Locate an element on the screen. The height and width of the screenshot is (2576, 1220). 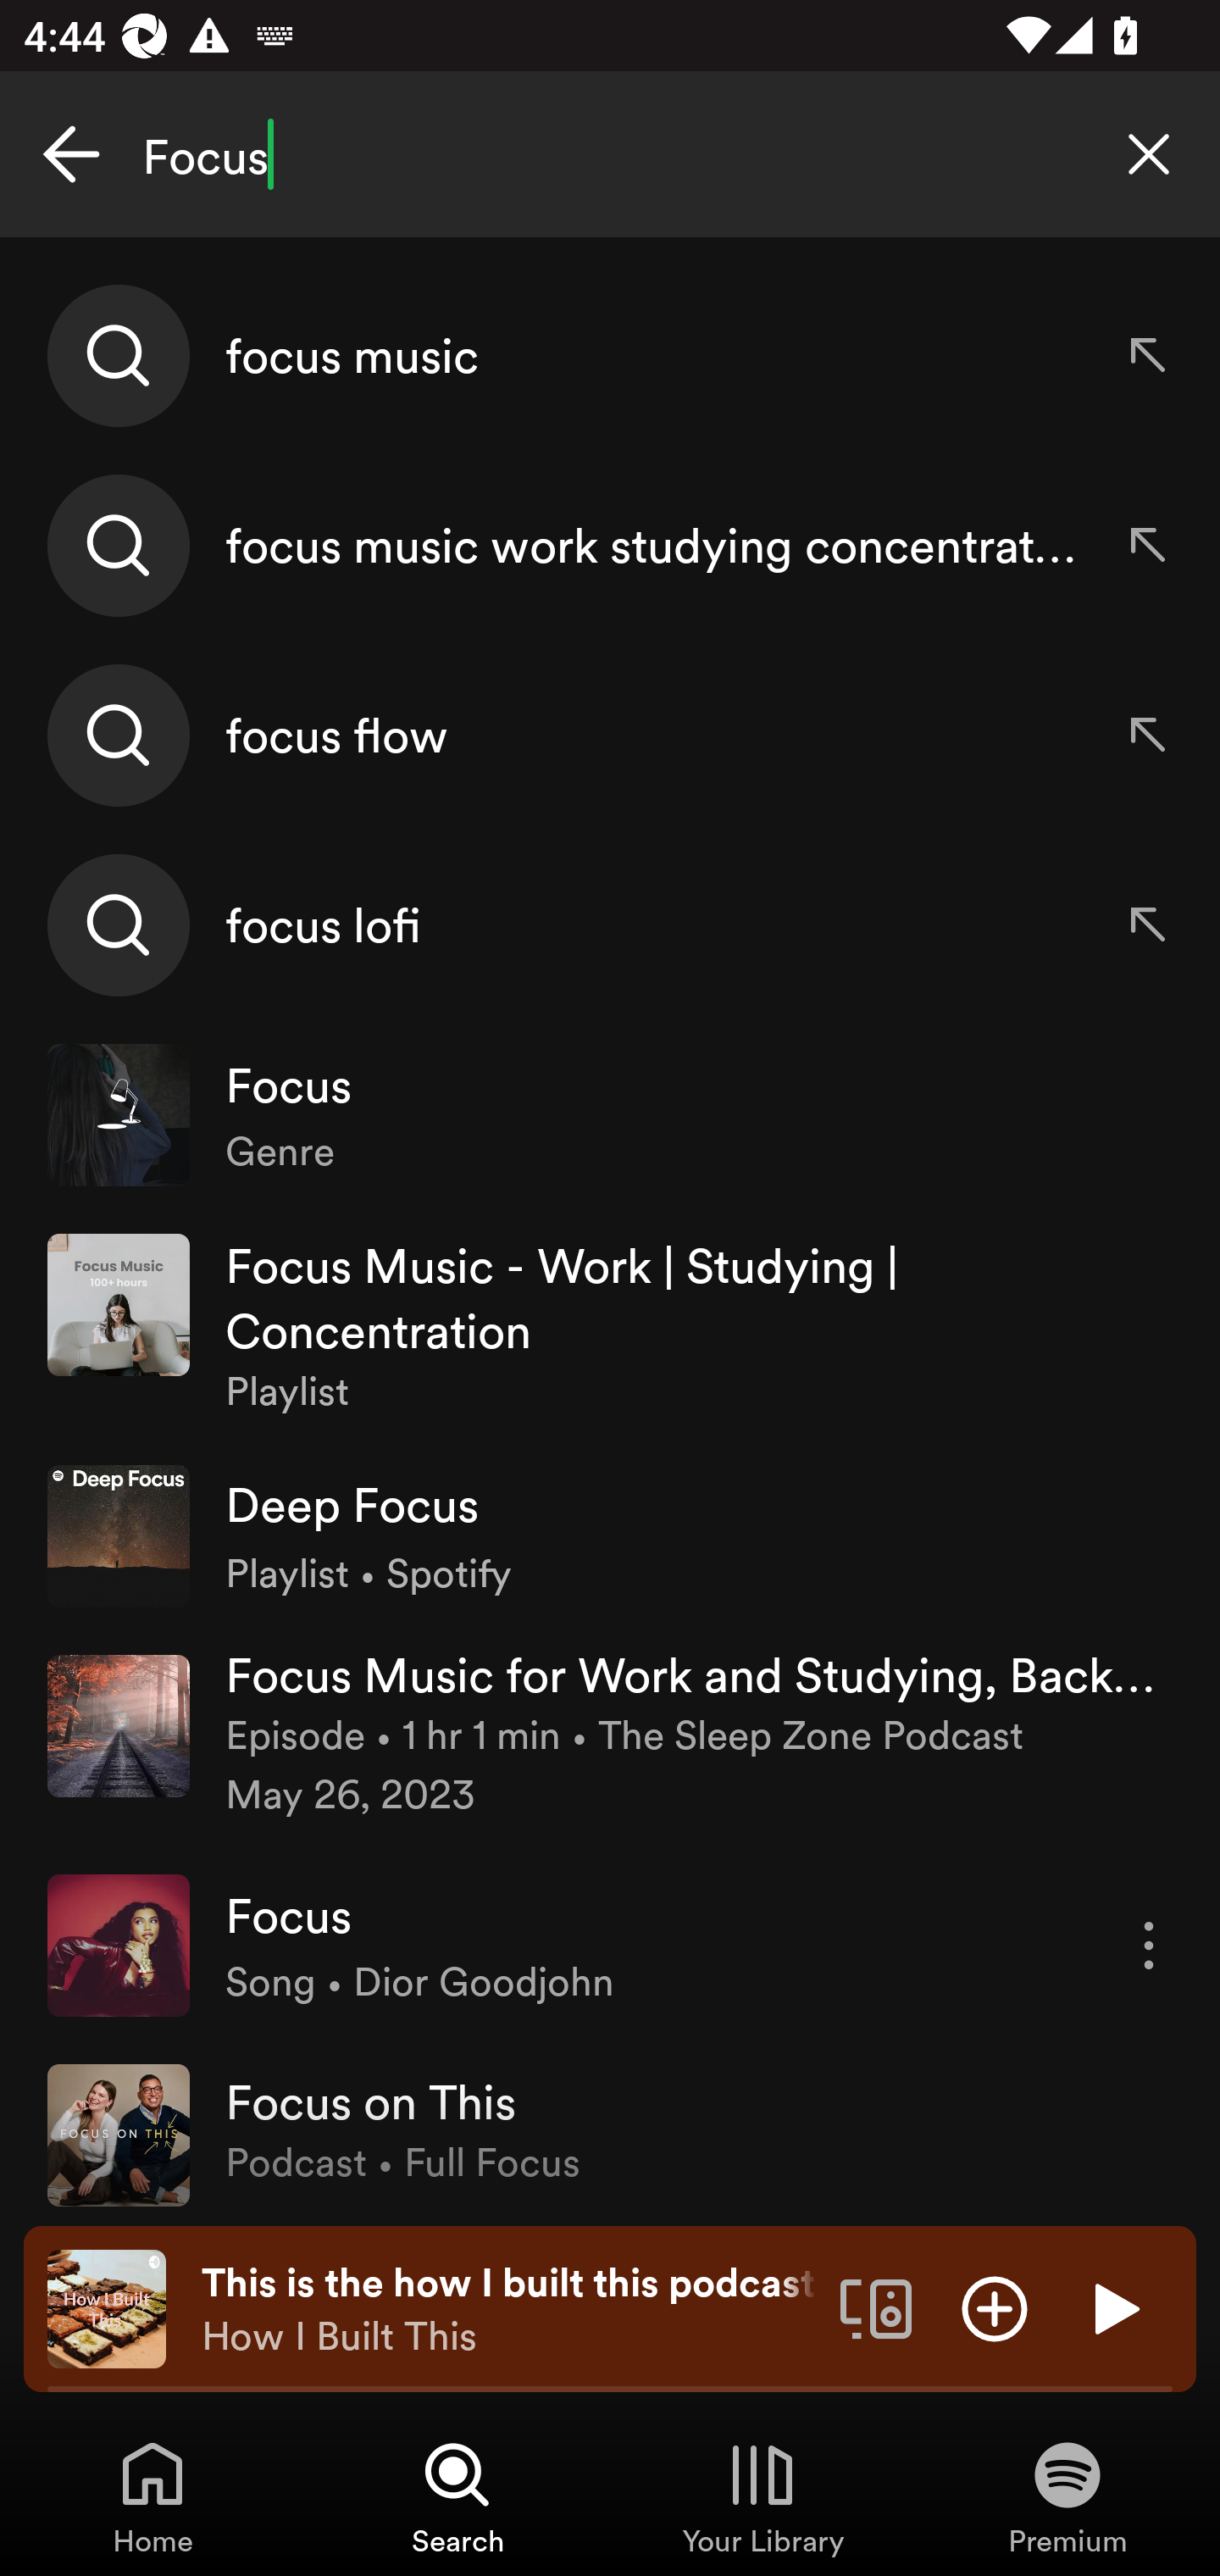
Focus on This Podcast • Full Focus is located at coordinates (610, 2132).